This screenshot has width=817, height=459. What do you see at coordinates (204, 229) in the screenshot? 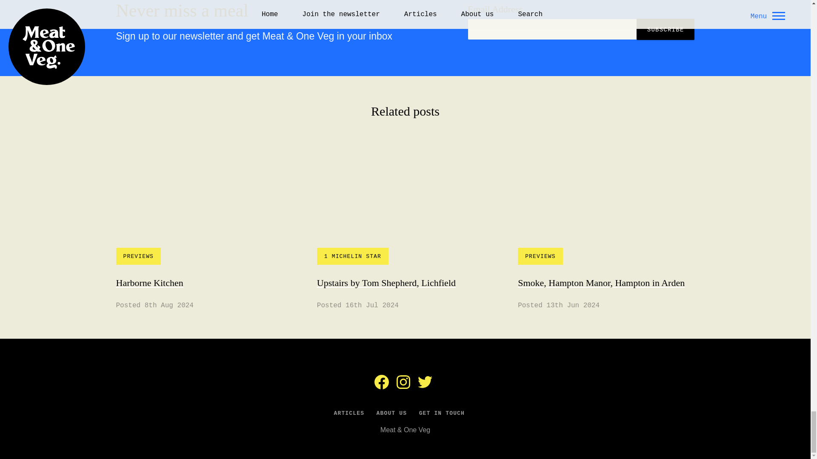
I see `Subscribe` at bounding box center [204, 229].